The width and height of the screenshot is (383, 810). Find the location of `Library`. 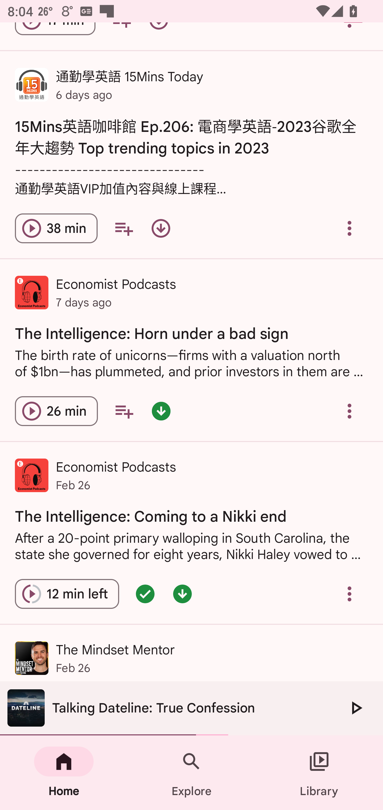

Library is located at coordinates (319, 773).